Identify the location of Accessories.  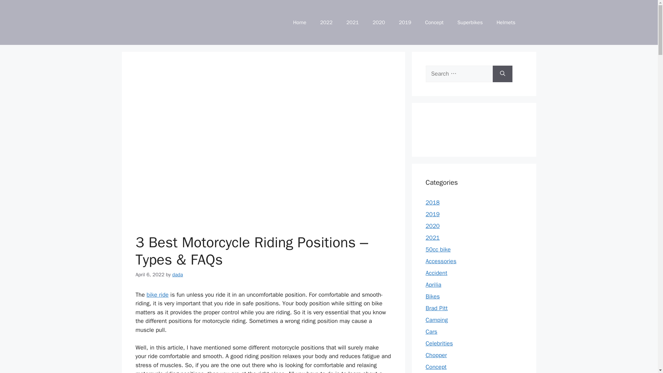
(441, 261).